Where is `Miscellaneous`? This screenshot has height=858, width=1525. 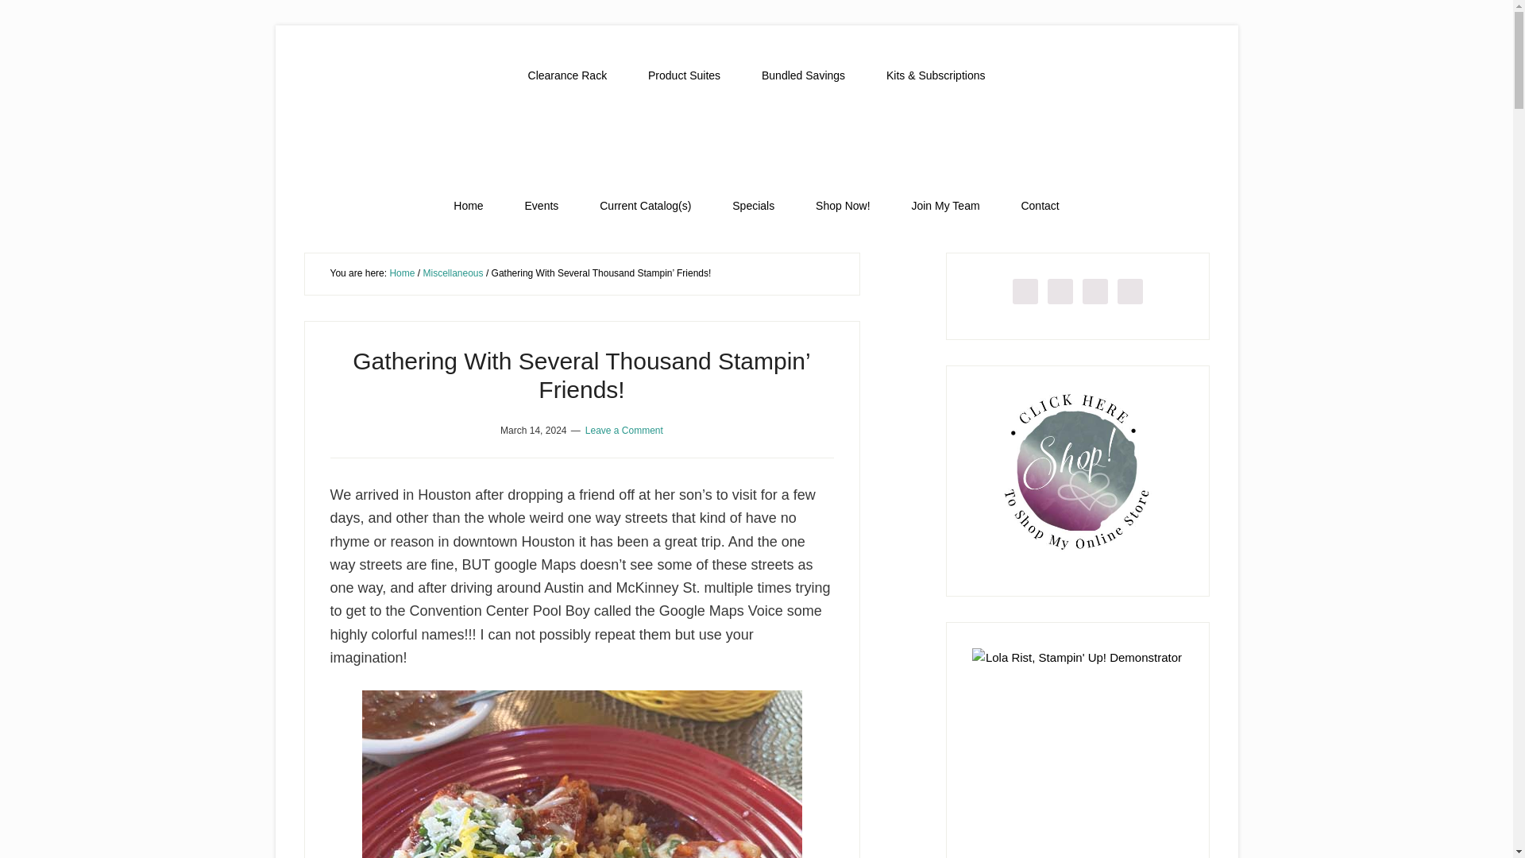
Miscellaneous is located at coordinates (453, 273).